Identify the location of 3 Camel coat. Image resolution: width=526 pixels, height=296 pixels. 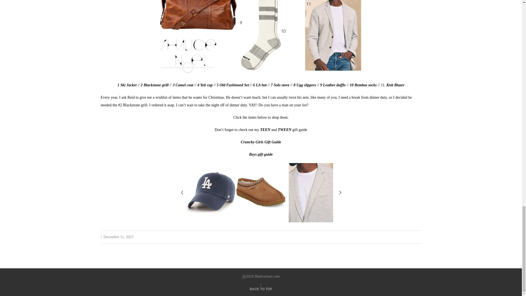
(182, 85).